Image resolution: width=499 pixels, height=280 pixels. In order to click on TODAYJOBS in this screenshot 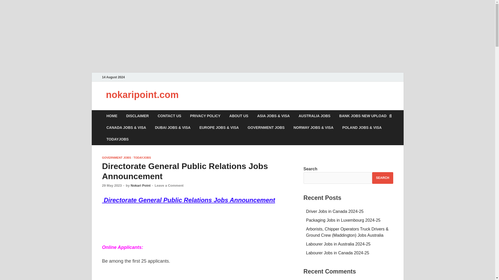, I will do `click(142, 158)`.